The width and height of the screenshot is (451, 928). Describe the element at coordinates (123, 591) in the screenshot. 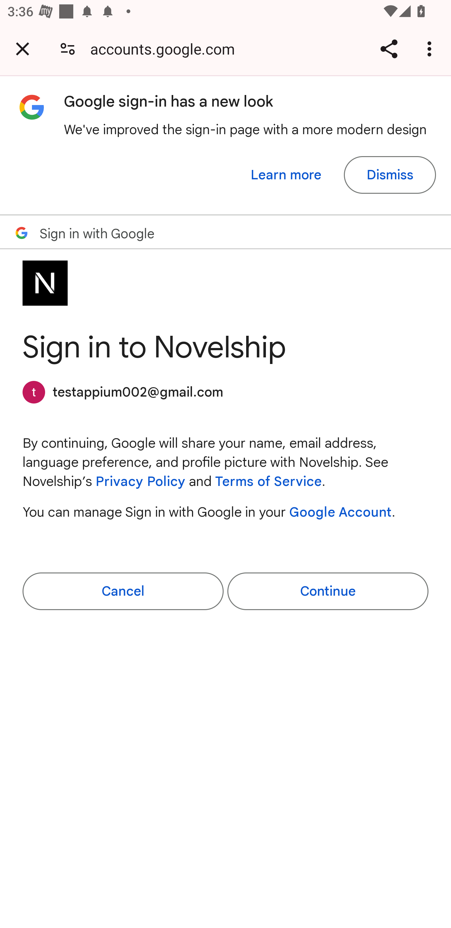

I see `Cancel` at that location.